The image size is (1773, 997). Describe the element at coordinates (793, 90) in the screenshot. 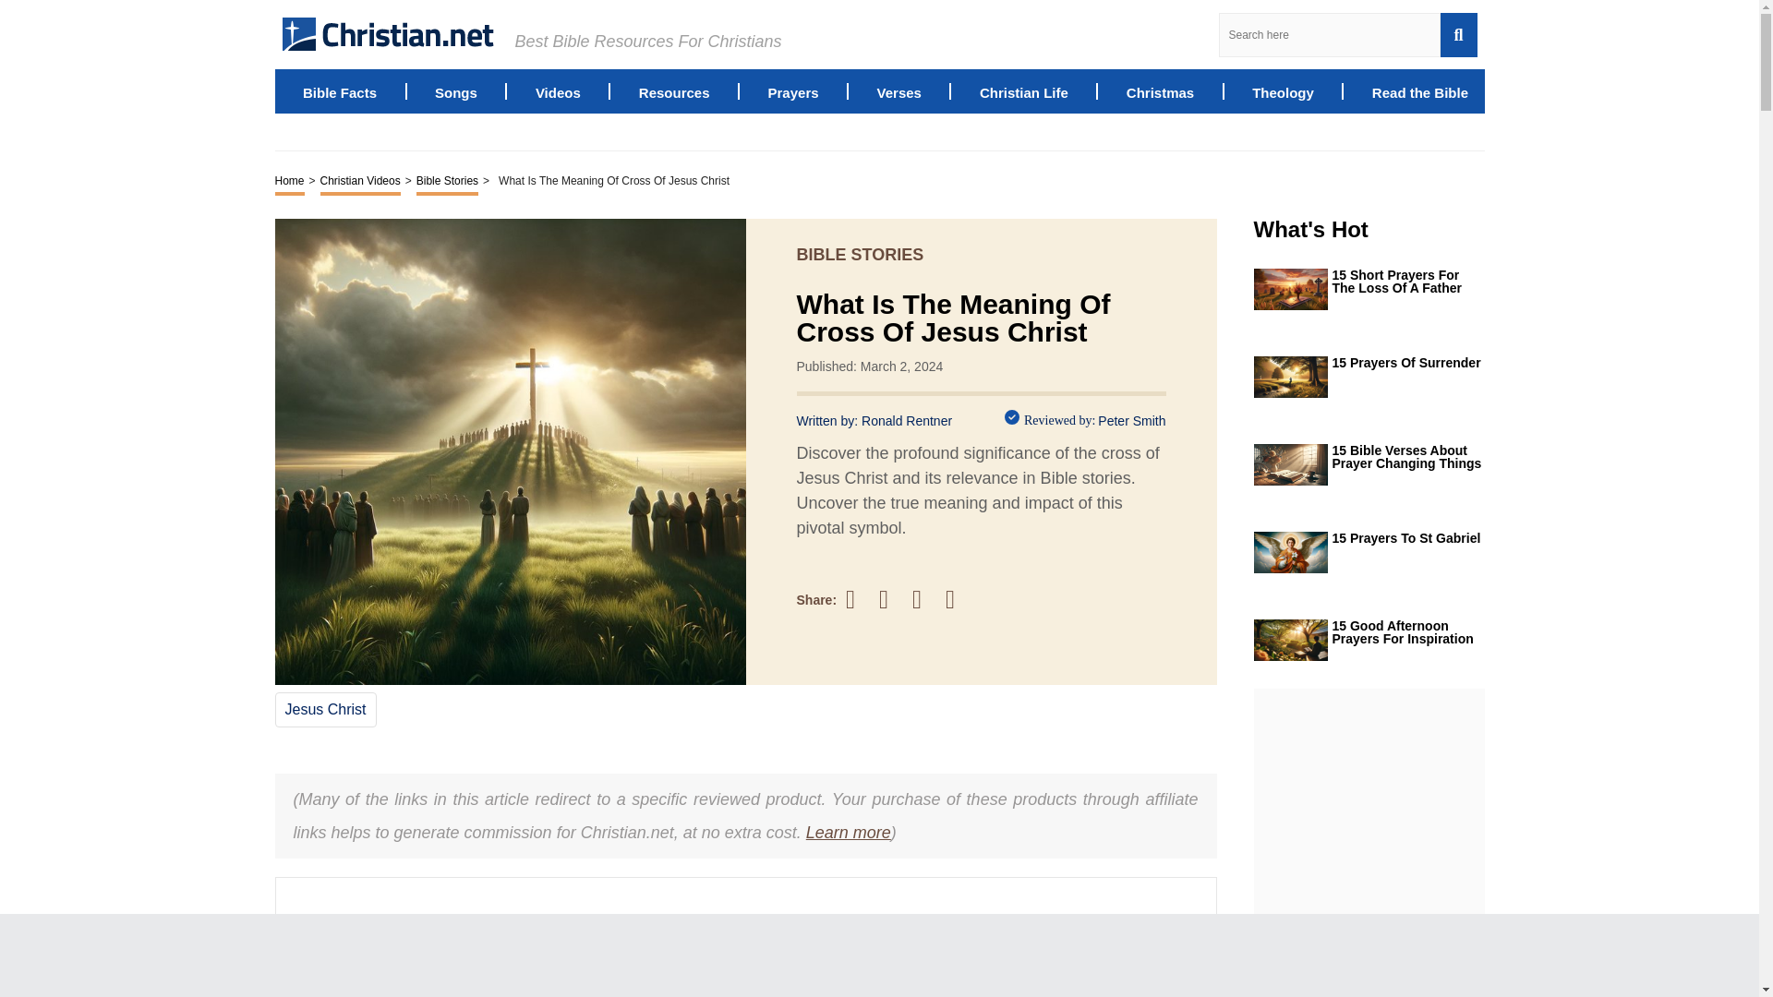

I see `Prayers` at that location.